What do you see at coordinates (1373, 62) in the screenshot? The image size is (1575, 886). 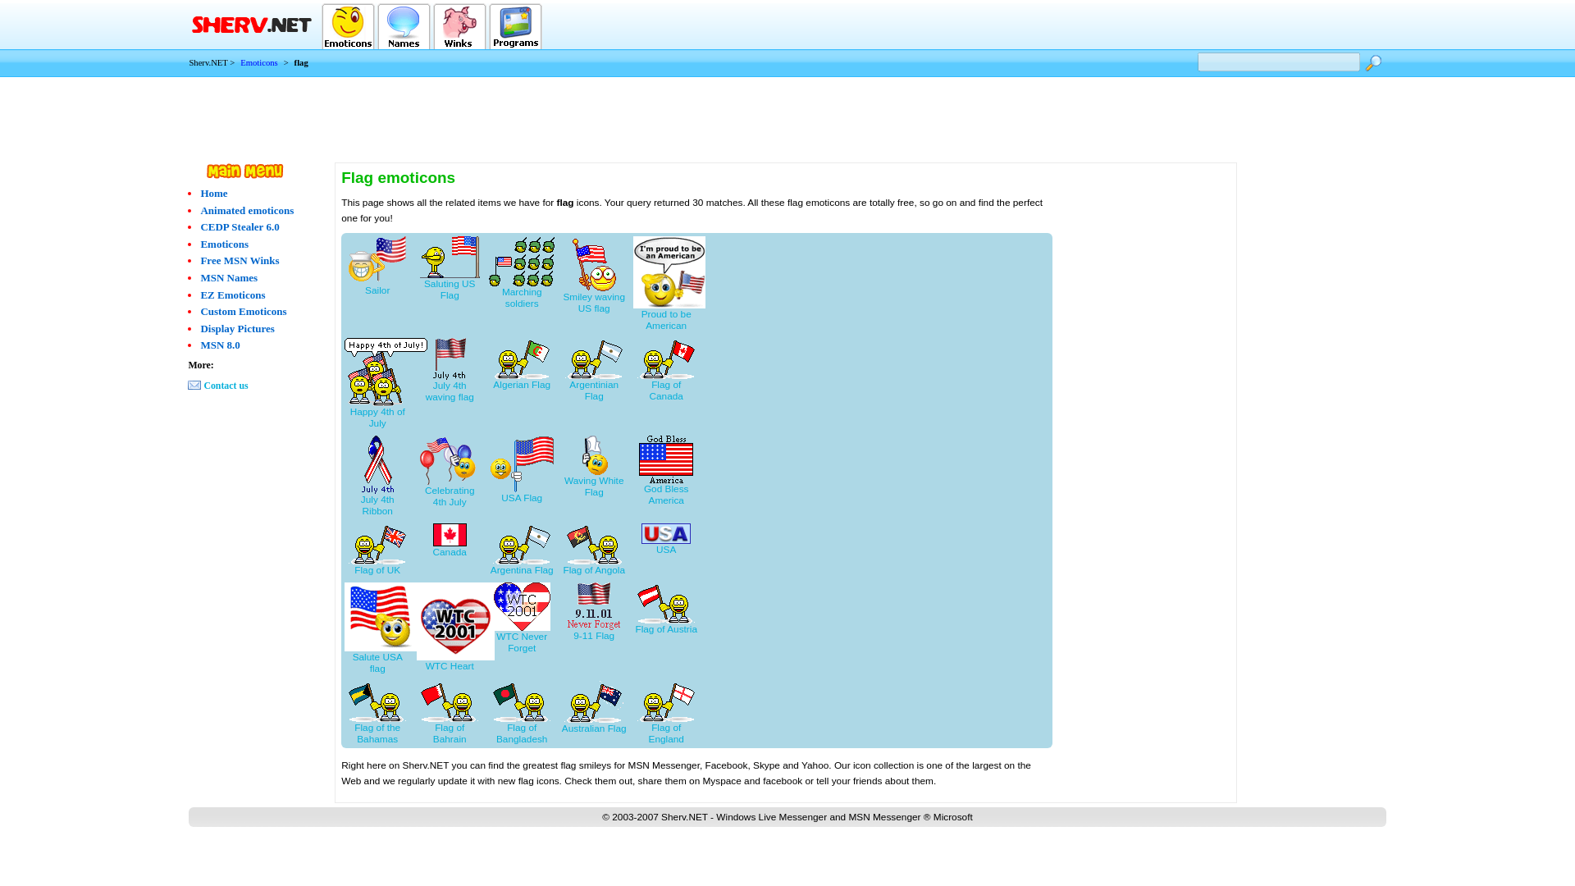 I see `Find!` at bounding box center [1373, 62].